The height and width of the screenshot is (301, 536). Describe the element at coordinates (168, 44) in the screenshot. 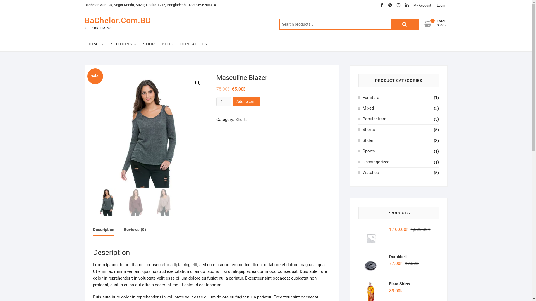

I see `BLOG` at that location.